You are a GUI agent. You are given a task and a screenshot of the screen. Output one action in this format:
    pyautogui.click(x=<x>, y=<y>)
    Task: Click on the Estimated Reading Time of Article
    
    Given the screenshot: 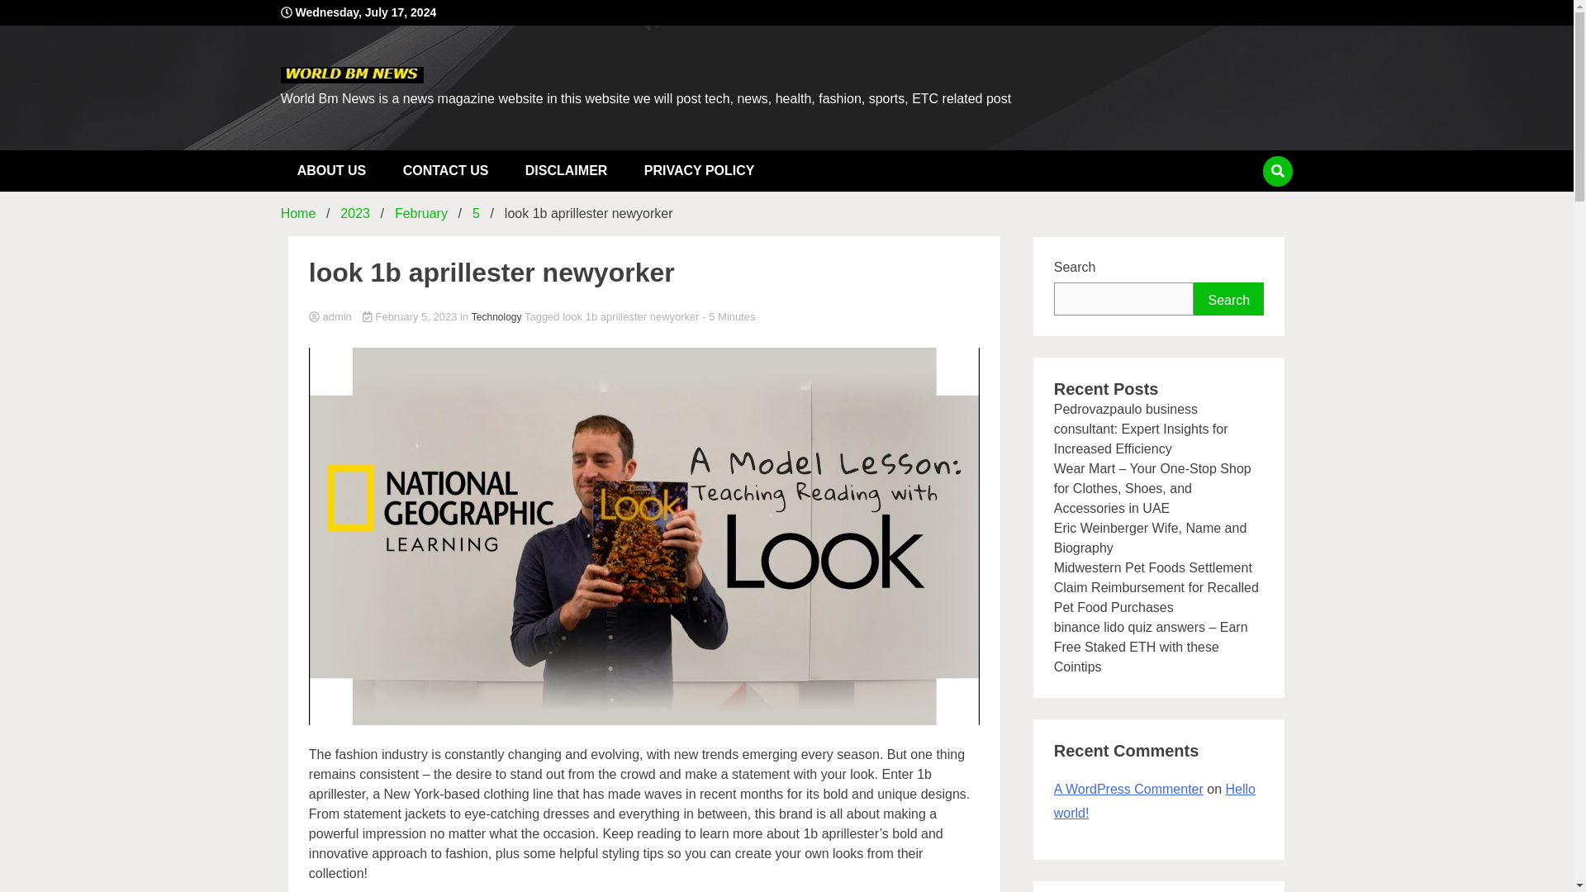 What is the action you would take?
    pyautogui.click(x=729, y=316)
    